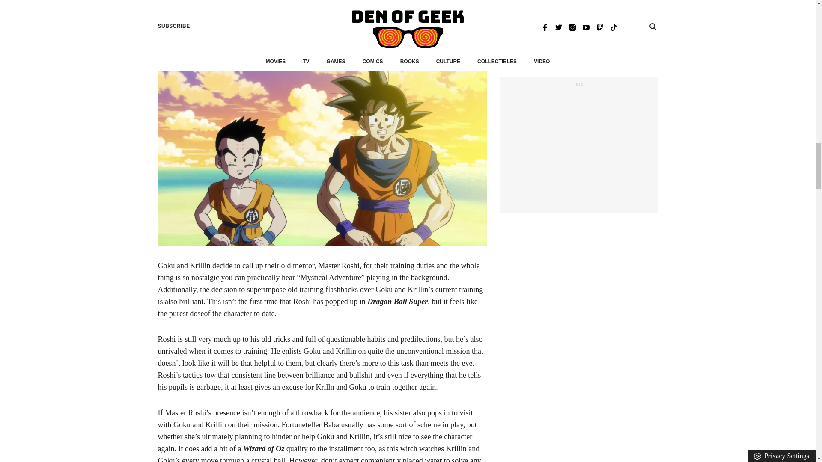 The width and height of the screenshot is (822, 462). I want to click on Subscribe, so click(468, 20).